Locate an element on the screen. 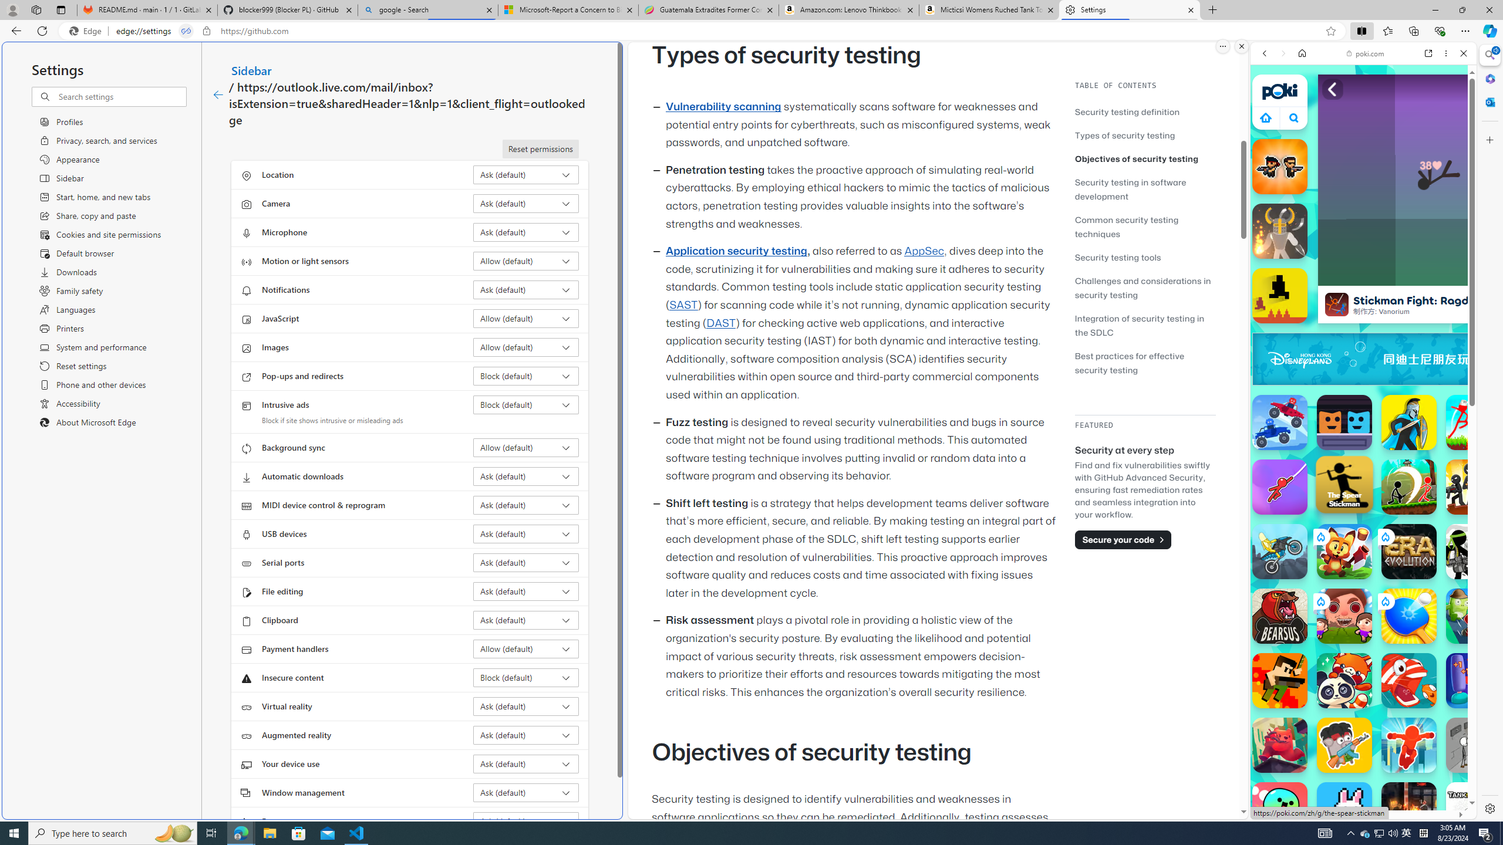  Shady Bears is located at coordinates (1280, 745).